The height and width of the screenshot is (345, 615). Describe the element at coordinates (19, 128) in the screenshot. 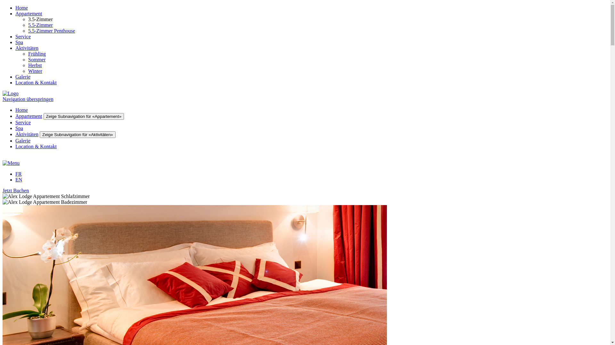

I see `Spa` at that location.